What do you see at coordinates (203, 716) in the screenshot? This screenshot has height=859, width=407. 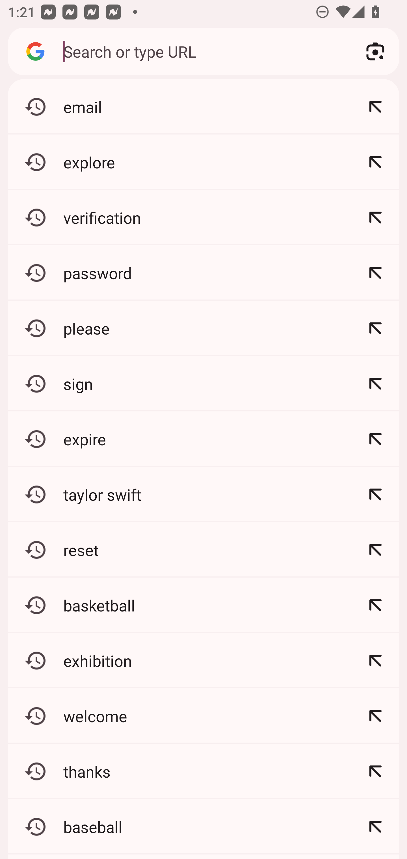 I see `welcome Refine: welcome` at bounding box center [203, 716].